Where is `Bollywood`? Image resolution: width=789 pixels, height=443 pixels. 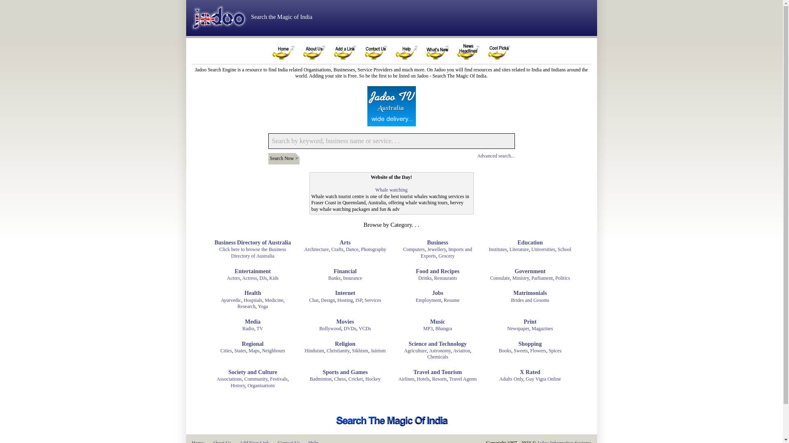
Bollywood is located at coordinates (330, 329).